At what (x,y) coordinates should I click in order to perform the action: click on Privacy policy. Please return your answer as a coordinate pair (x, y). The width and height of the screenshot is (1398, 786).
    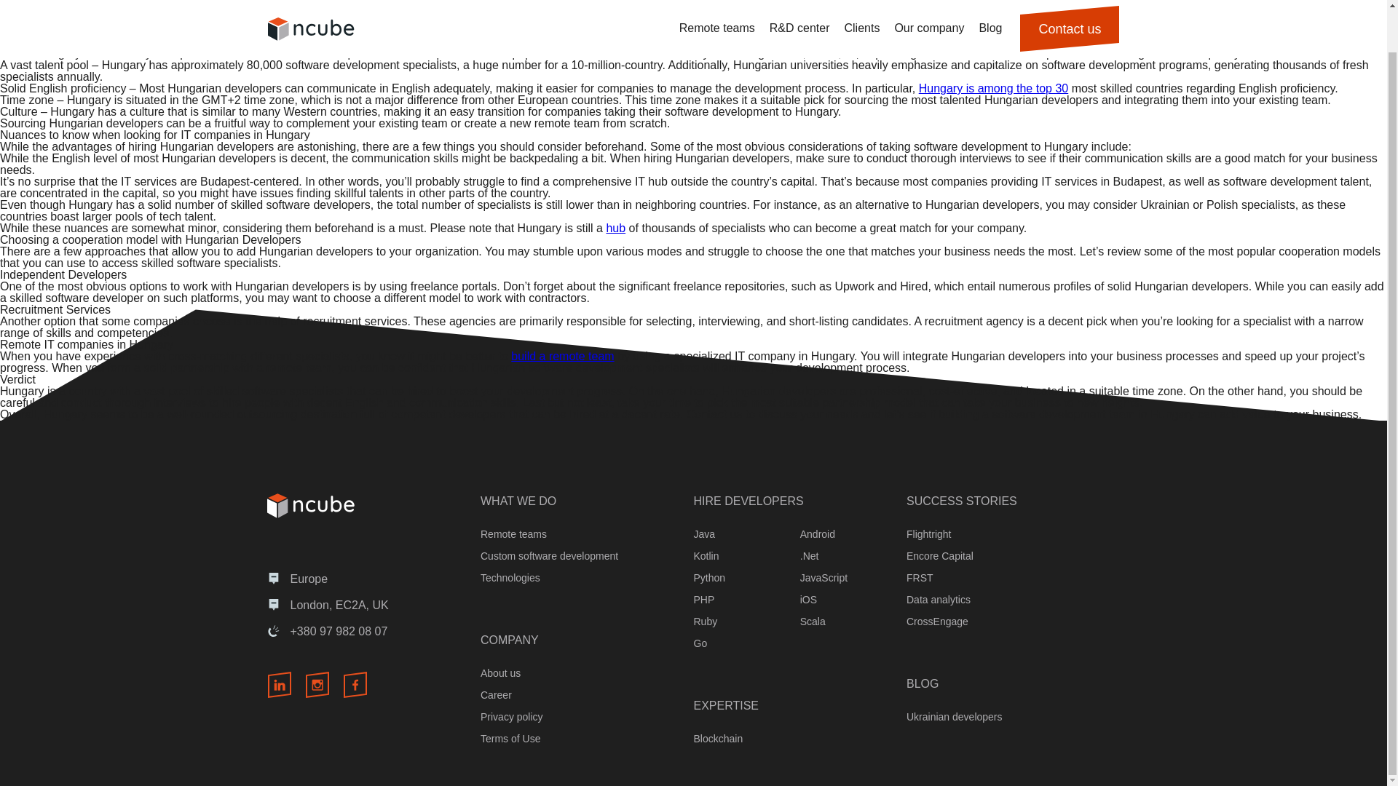
    Looking at the image, I should click on (512, 716).